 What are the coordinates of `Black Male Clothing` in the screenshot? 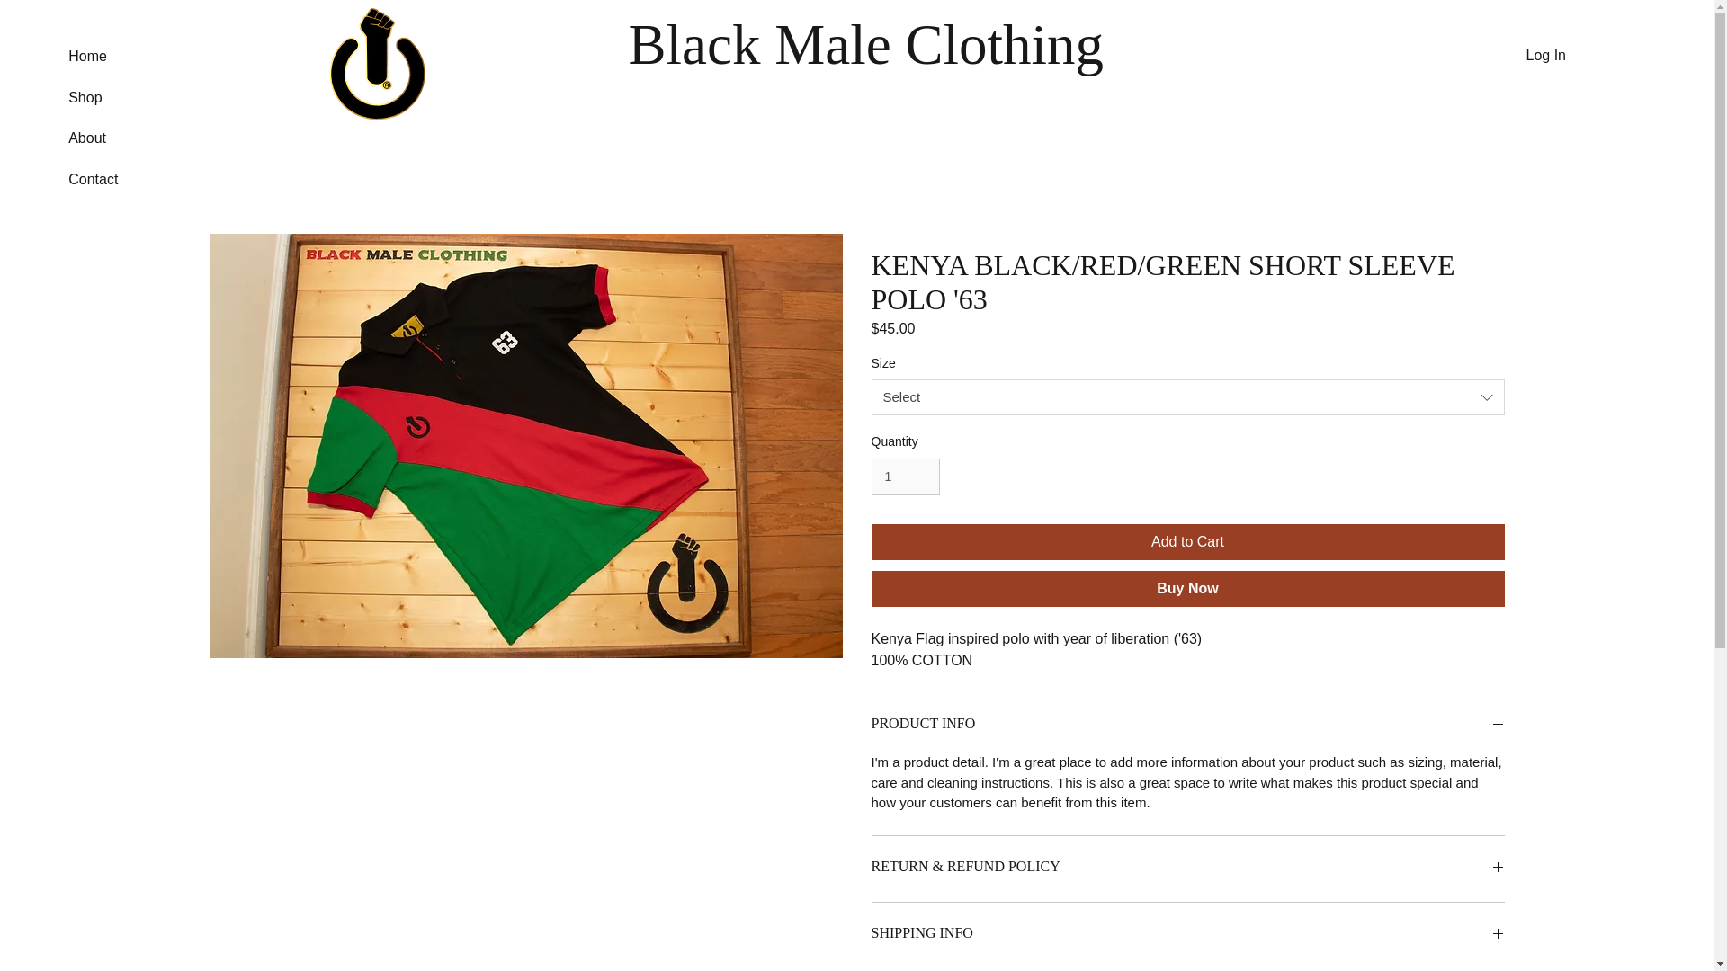 It's located at (865, 45).